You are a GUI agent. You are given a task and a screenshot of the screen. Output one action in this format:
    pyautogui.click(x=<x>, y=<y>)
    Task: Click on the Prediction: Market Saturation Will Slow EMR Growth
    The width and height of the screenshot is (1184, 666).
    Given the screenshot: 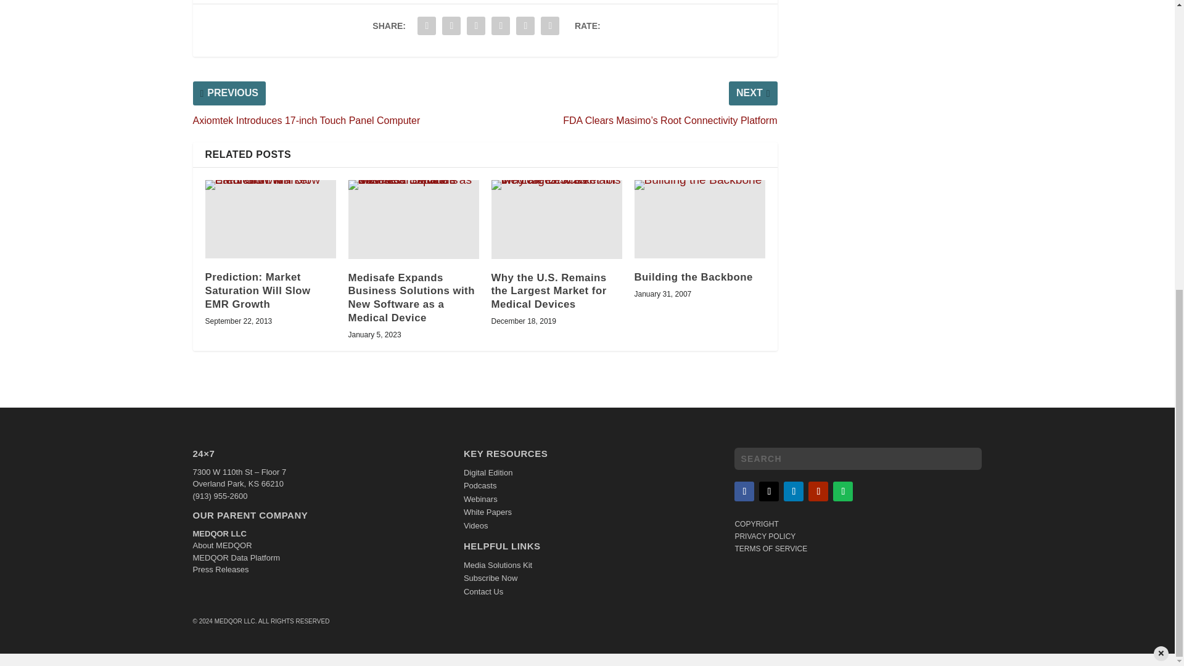 What is the action you would take?
    pyautogui.click(x=270, y=219)
    